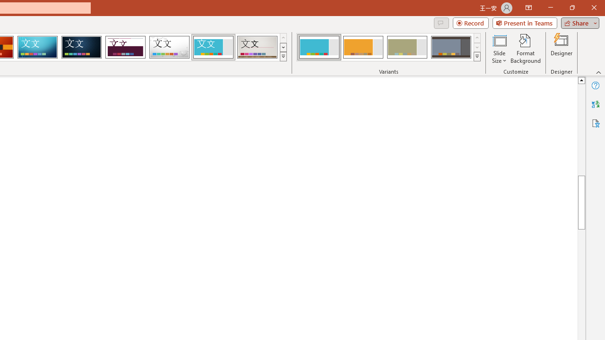  What do you see at coordinates (81, 47) in the screenshot?
I see `Damask` at bounding box center [81, 47].